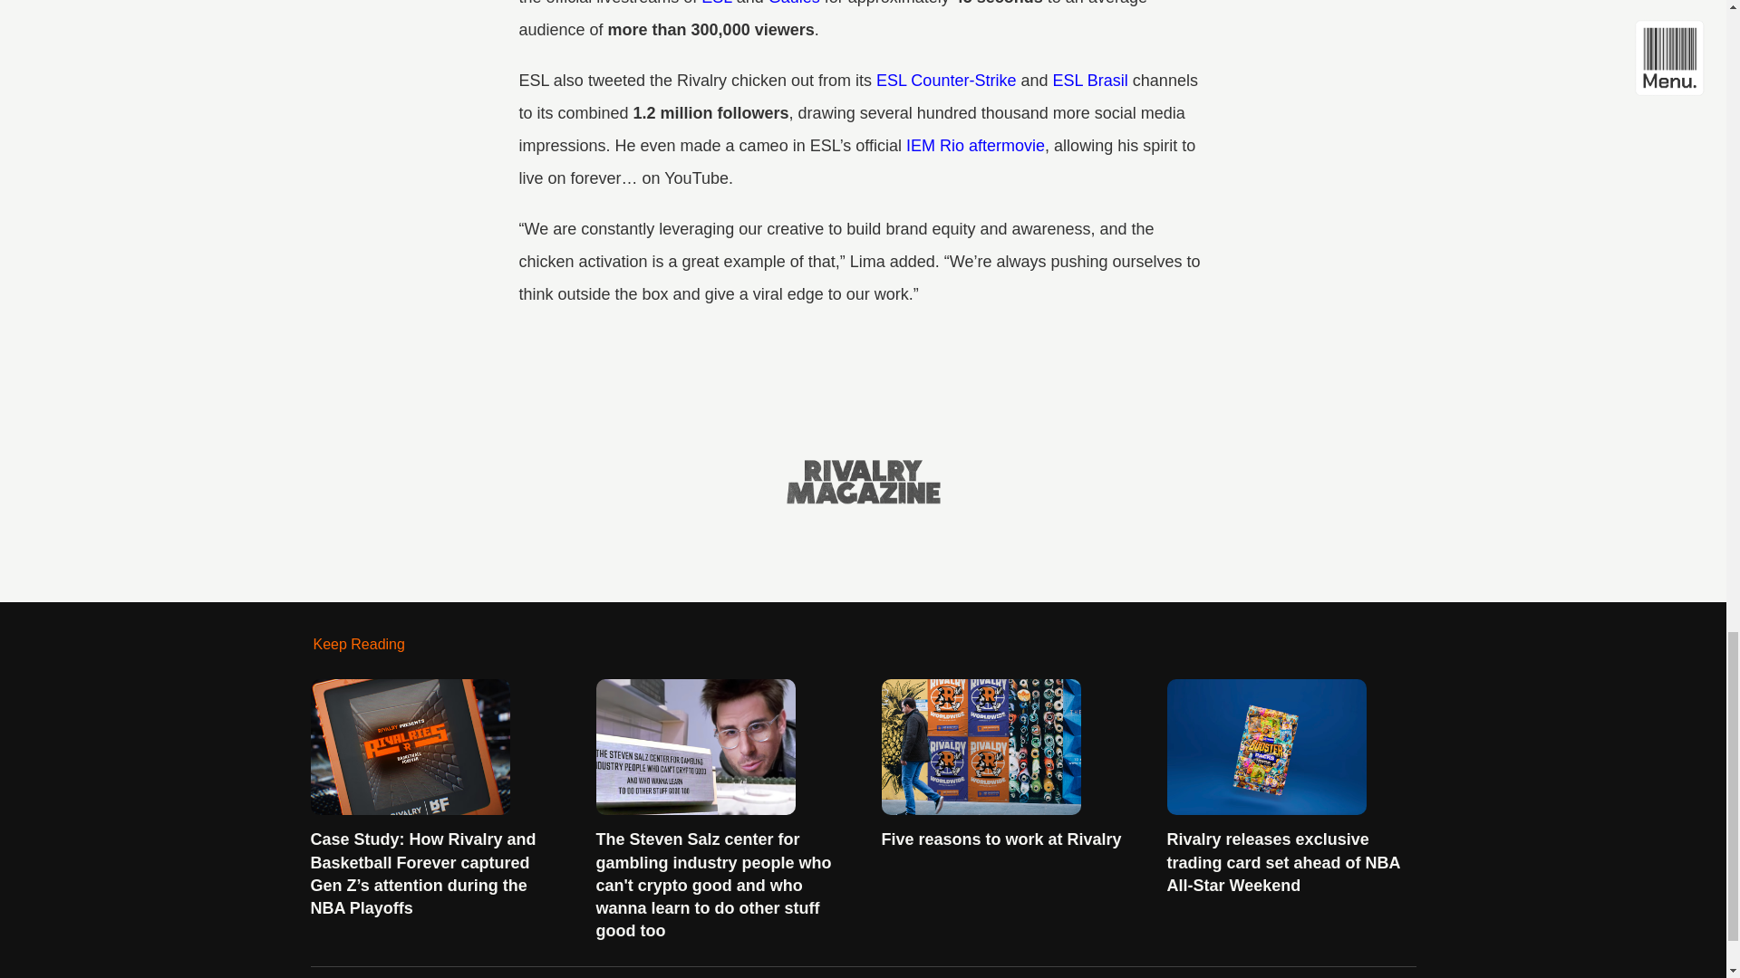 This screenshot has width=1740, height=978. What do you see at coordinates (1089, 80) in the screenshot?
I see `ESL Brasil` at bounding box center [1089, 80].